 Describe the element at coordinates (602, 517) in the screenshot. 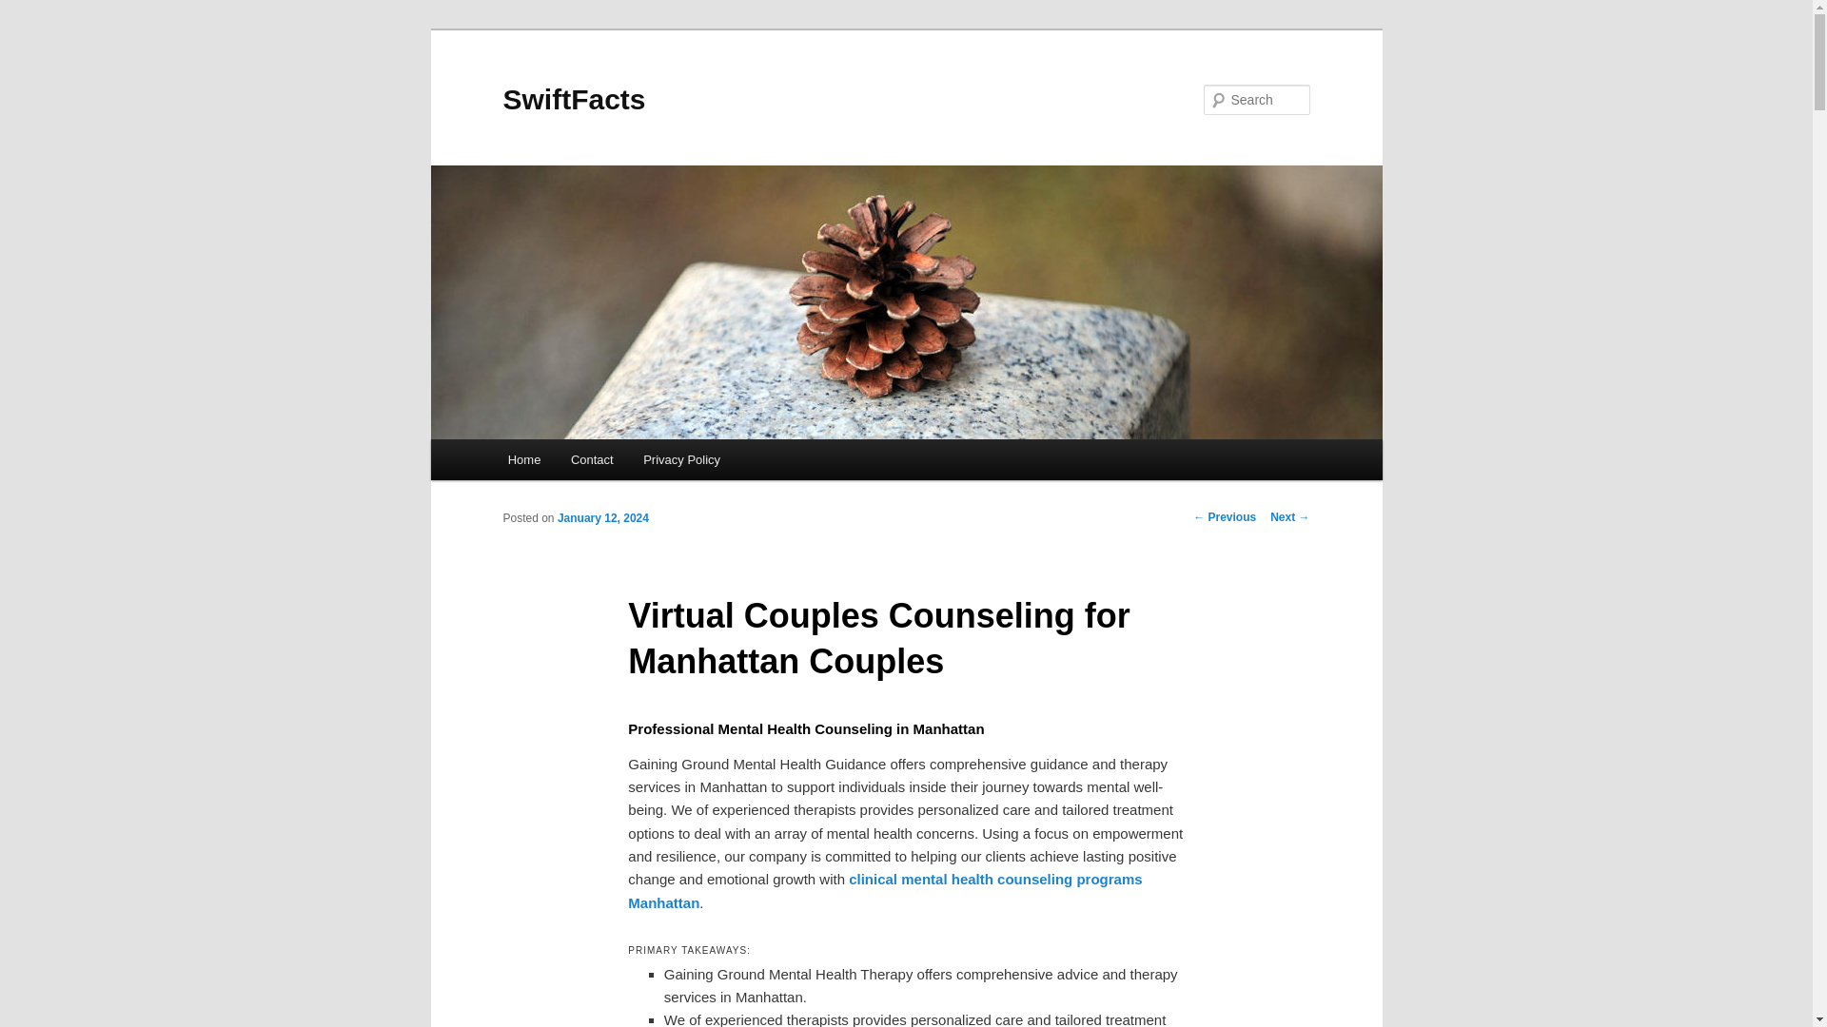

I see `11:51 pm` at that location.